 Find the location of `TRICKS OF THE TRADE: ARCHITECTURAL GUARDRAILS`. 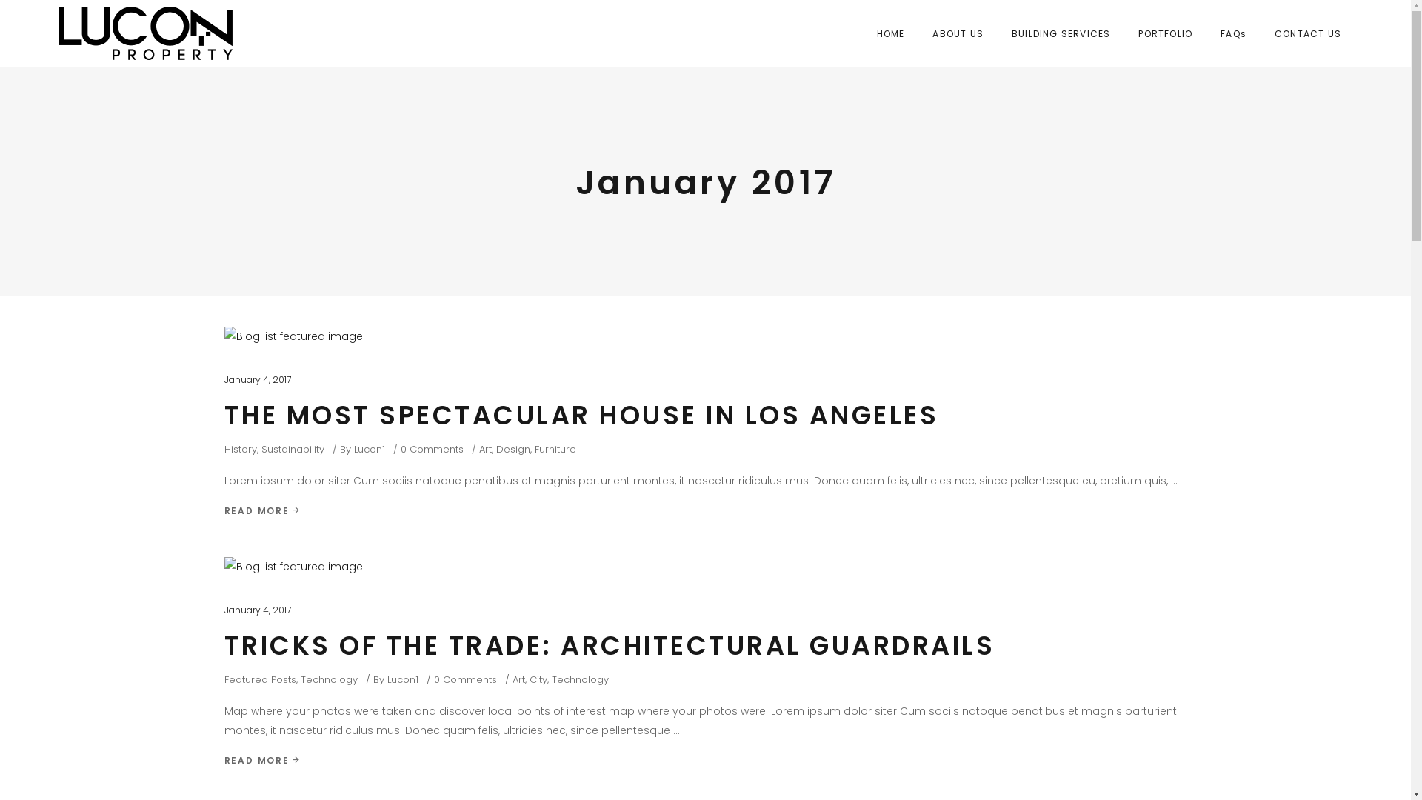

TRICKS OF THE TRADE: ARCHITECTURAL GUARDRAILS is located at coordinates (609, 646).